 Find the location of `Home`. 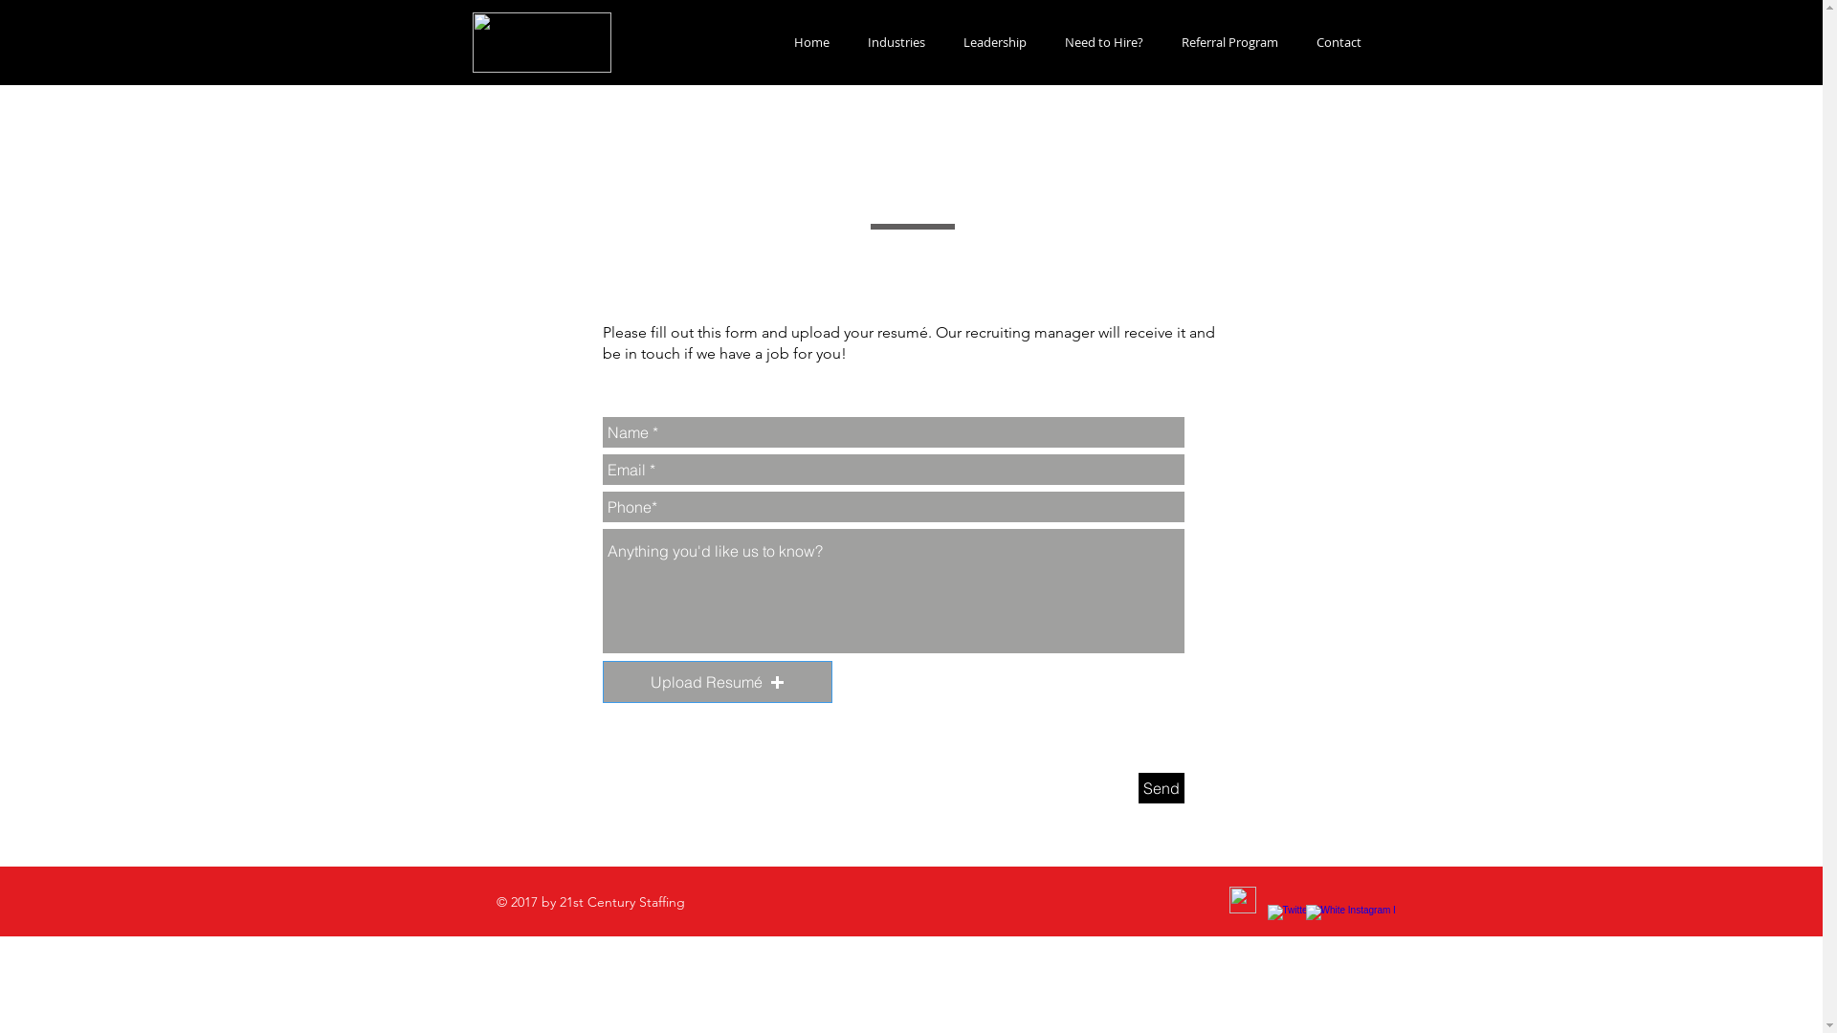

Home is located at coordinates (811, 42).